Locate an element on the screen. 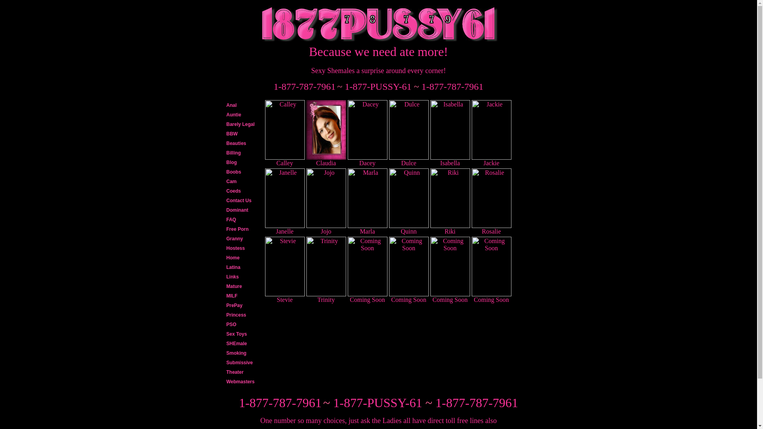 The image size is (763, 429). PSO is located at coordinates (242, 325).